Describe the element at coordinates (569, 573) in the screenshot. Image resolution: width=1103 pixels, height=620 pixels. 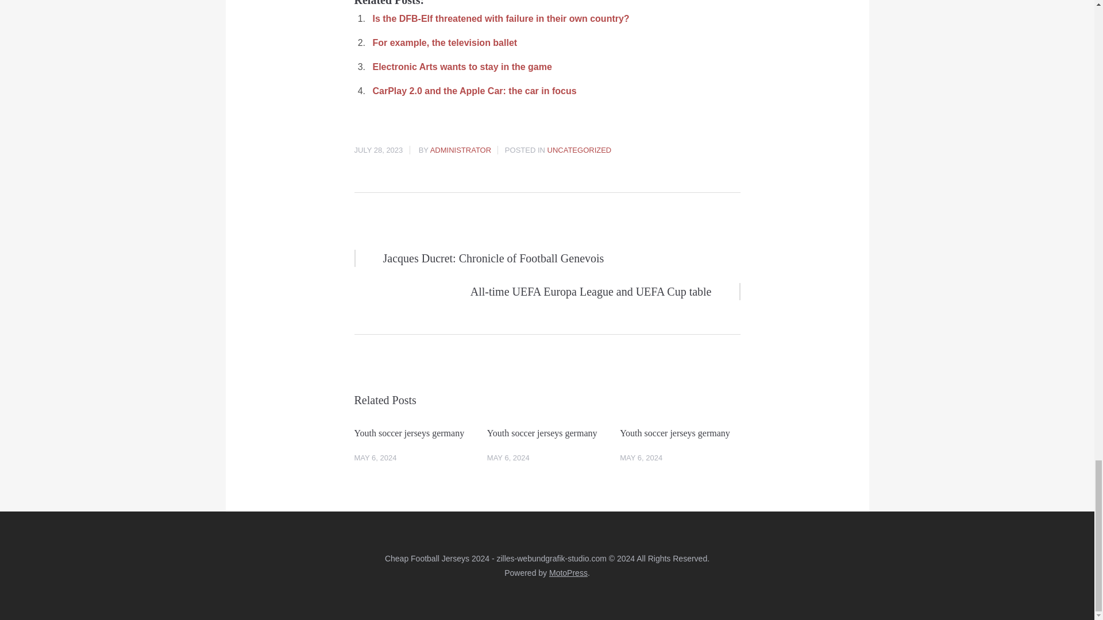
I see `MotoPress` at that location.